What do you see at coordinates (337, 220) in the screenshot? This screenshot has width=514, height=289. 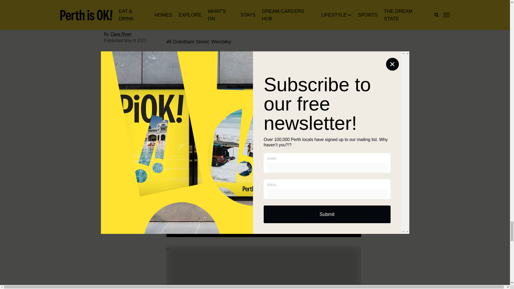 I see `Subscribe now!` at bounding box center [337, 220].